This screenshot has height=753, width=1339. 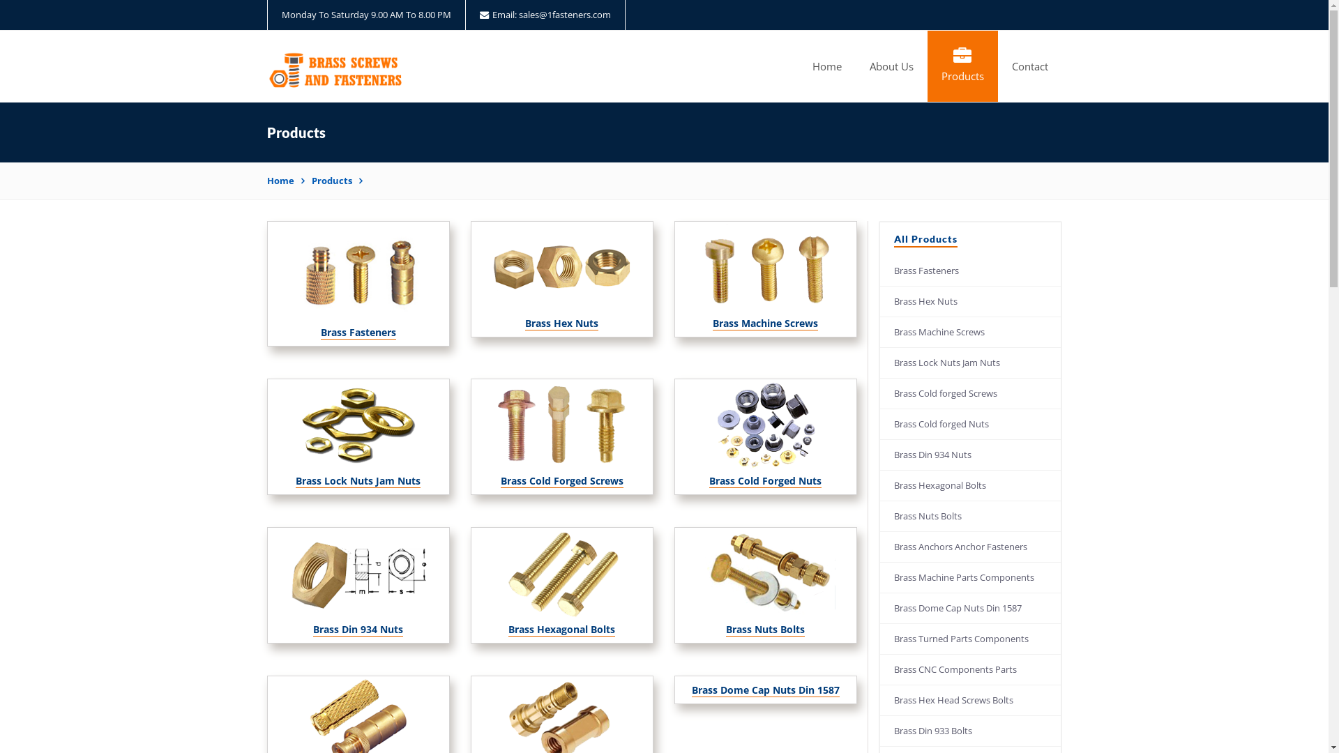 I want to click on Brass Cold Forged Nuts, so click(x=766, y=481).